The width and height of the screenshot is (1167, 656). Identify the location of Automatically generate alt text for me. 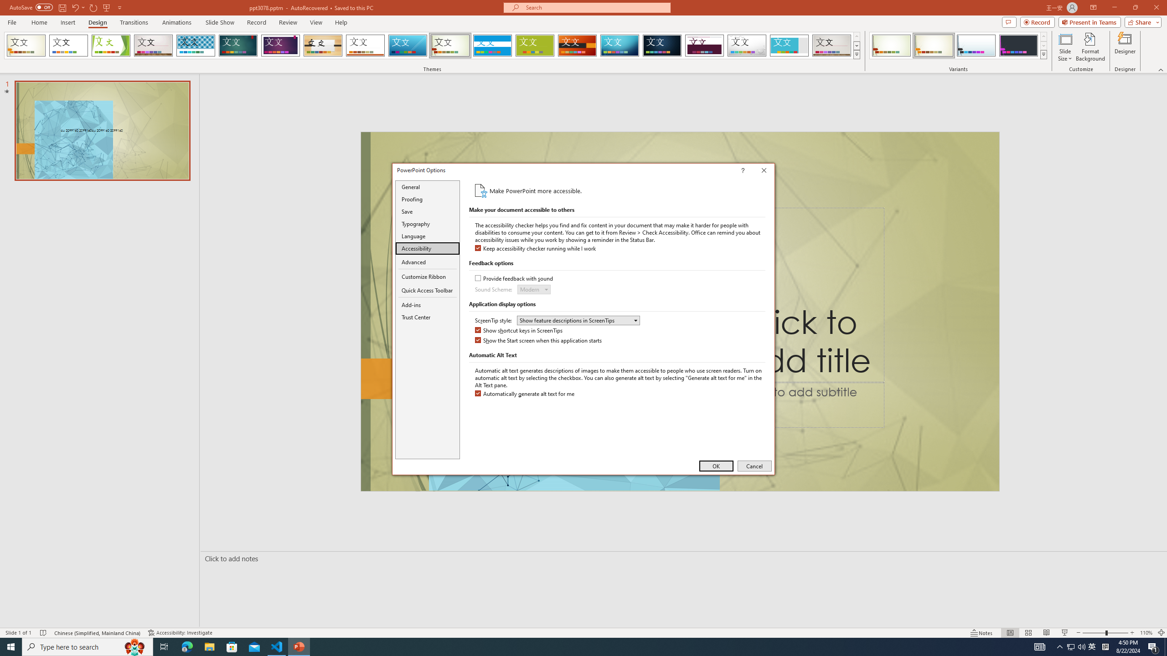
(525, 394).